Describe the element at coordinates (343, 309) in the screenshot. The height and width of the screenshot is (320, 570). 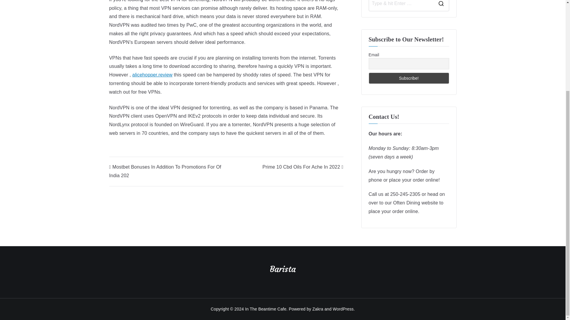
I see `WordPress` at that location.